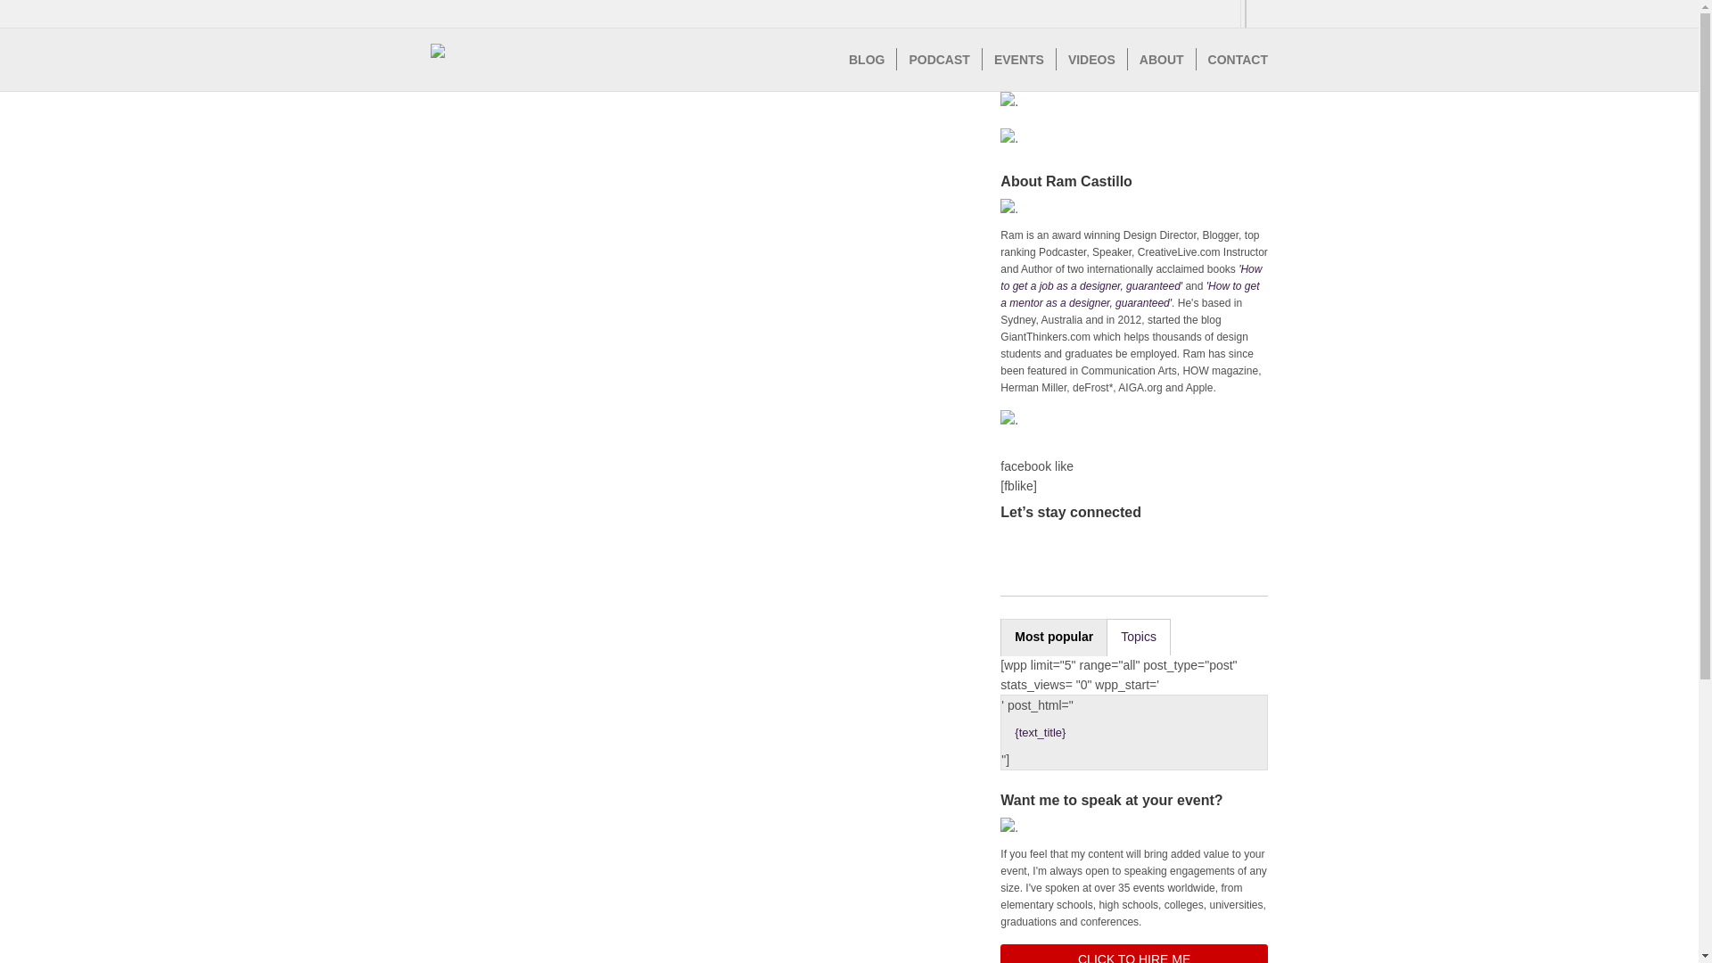 Image resolution: width=1712 pixels, height=963 pixels. I want to click on PODCAST, so click(938, 59).